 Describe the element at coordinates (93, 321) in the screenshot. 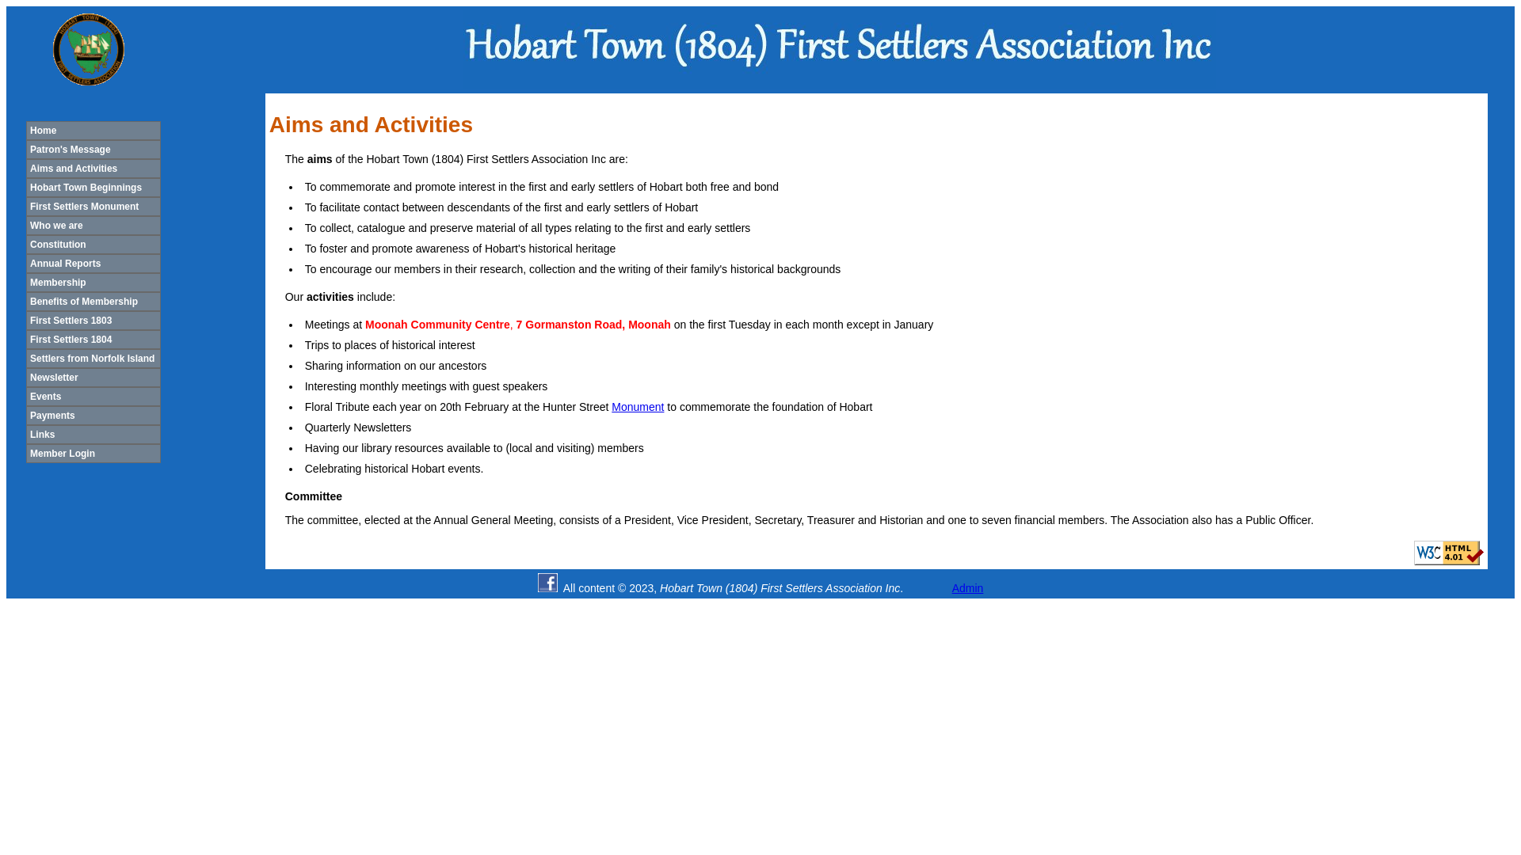

I see `First Settlers 1803` at that location.